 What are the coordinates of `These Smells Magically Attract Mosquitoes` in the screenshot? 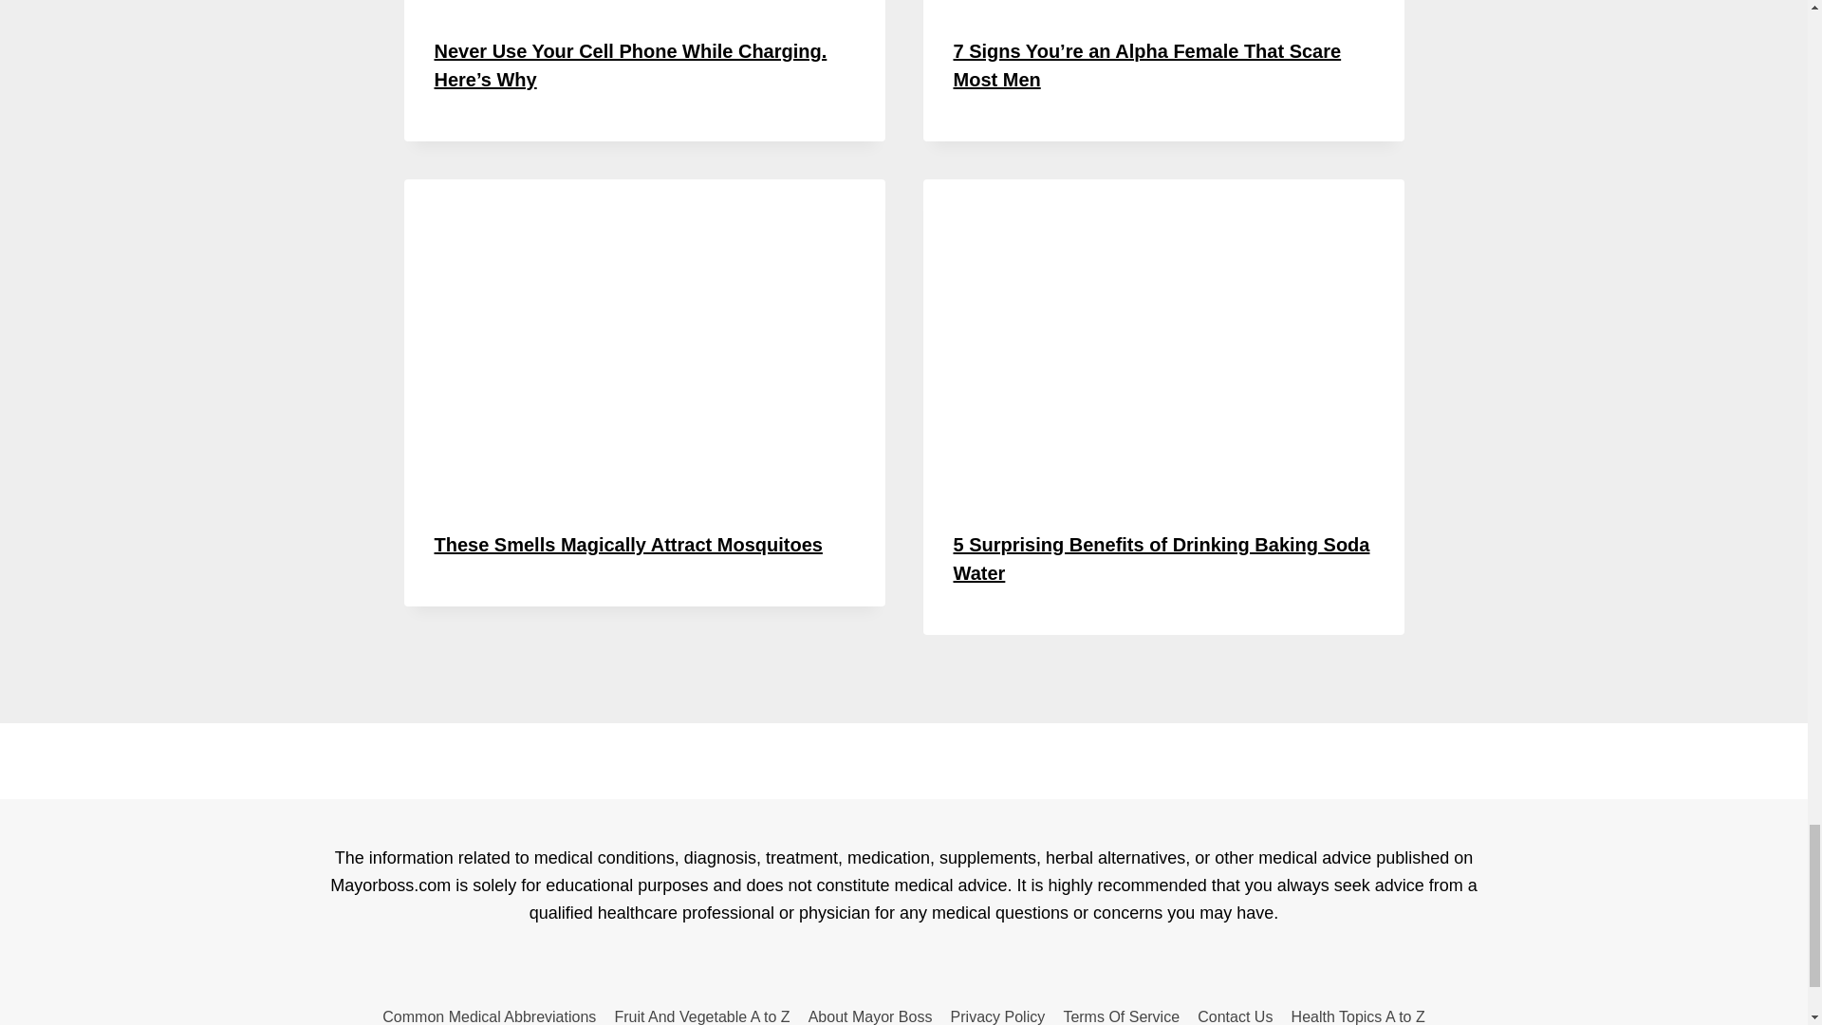 It's located at (628, 545).